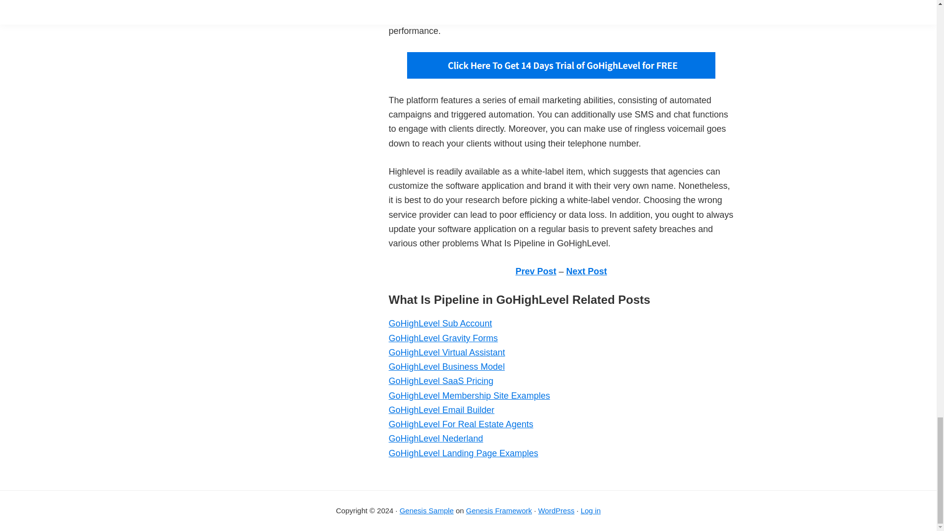 The image size is (944, 531). I want to click on GoHighLevel Sub Account, so click(440, 324).